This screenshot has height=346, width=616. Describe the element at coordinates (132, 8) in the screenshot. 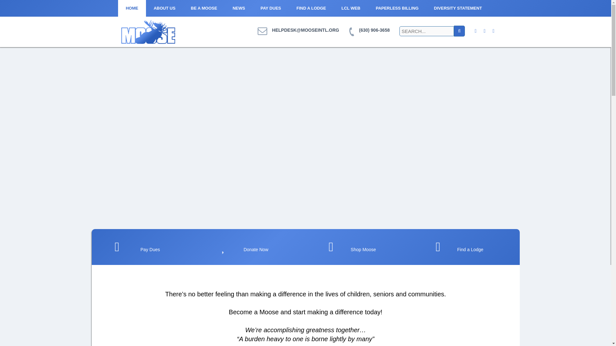

I see `HOME` at that location.